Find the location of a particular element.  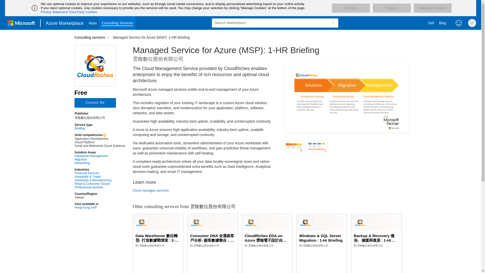

Privacy Statement is located at coordinates (54, 12).